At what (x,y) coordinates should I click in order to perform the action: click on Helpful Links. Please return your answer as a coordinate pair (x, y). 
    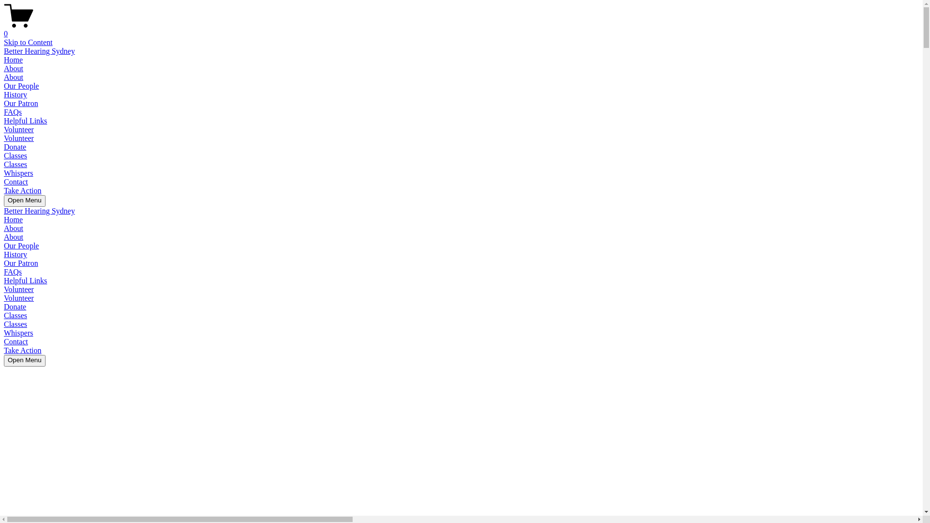
    Looking at the image, I should click on (25, 121).